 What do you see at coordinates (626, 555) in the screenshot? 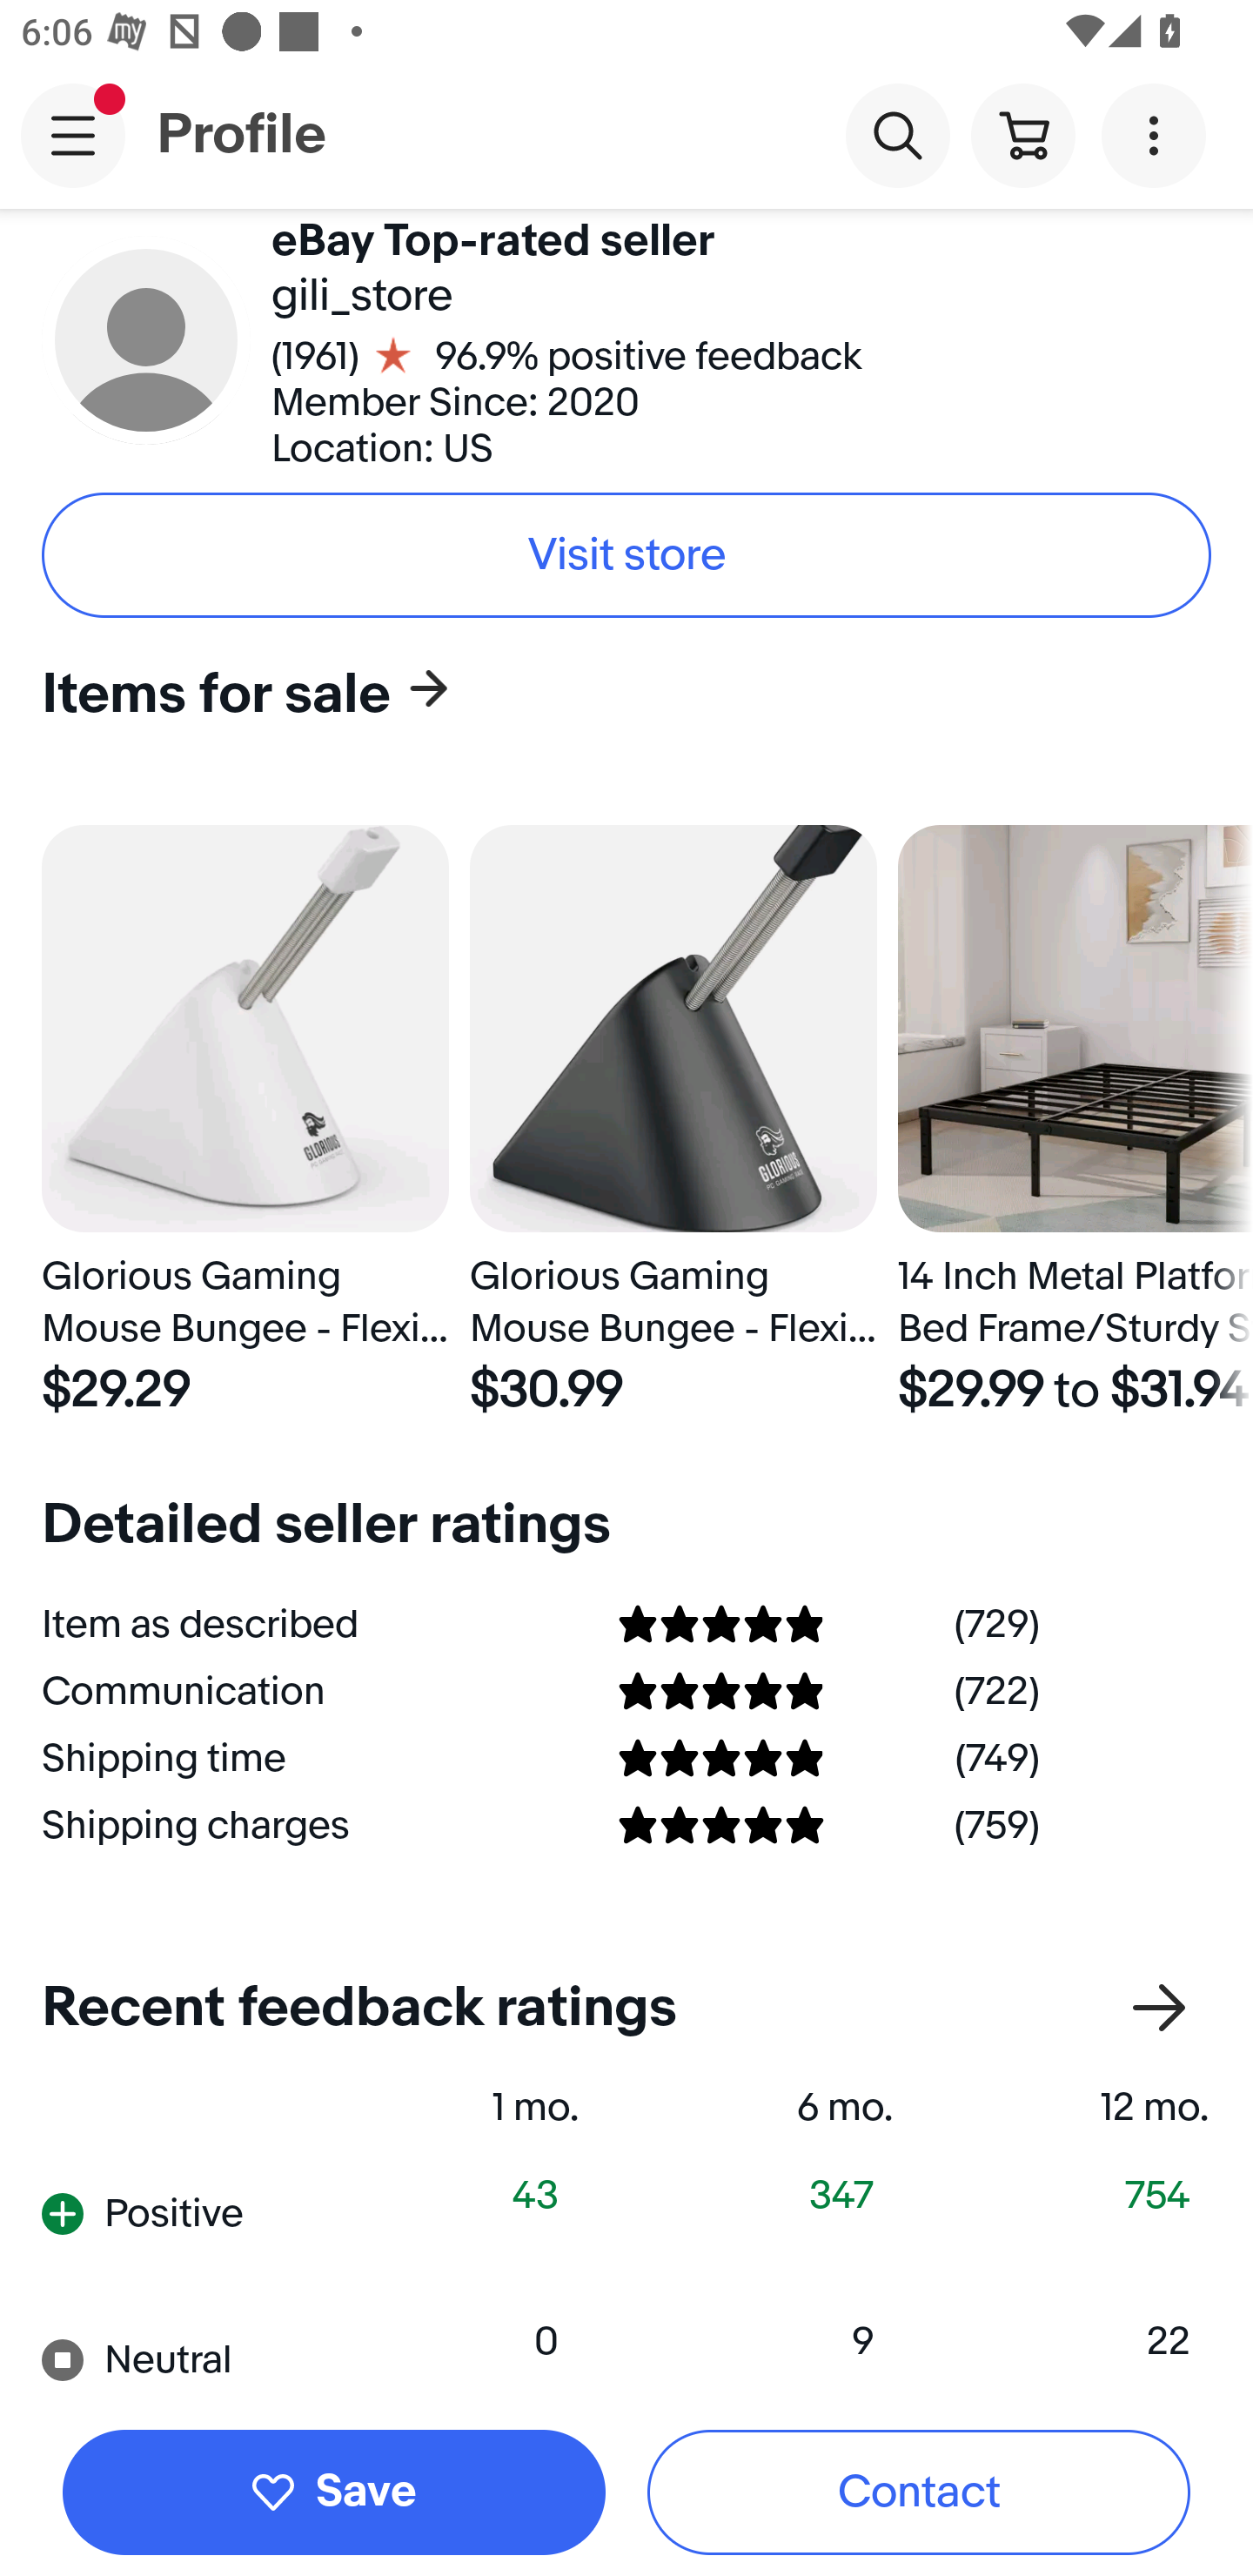
I see `Visit store` at bounding box center [626, 555].